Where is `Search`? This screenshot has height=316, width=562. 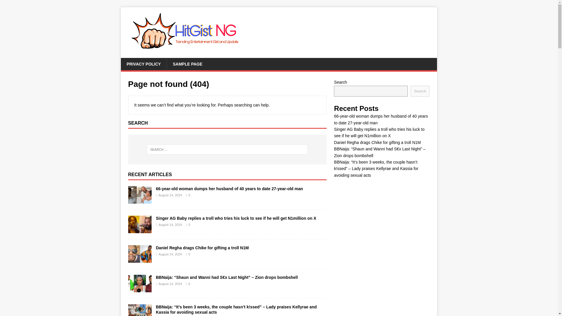 Search is located at coordinates (22, 5).